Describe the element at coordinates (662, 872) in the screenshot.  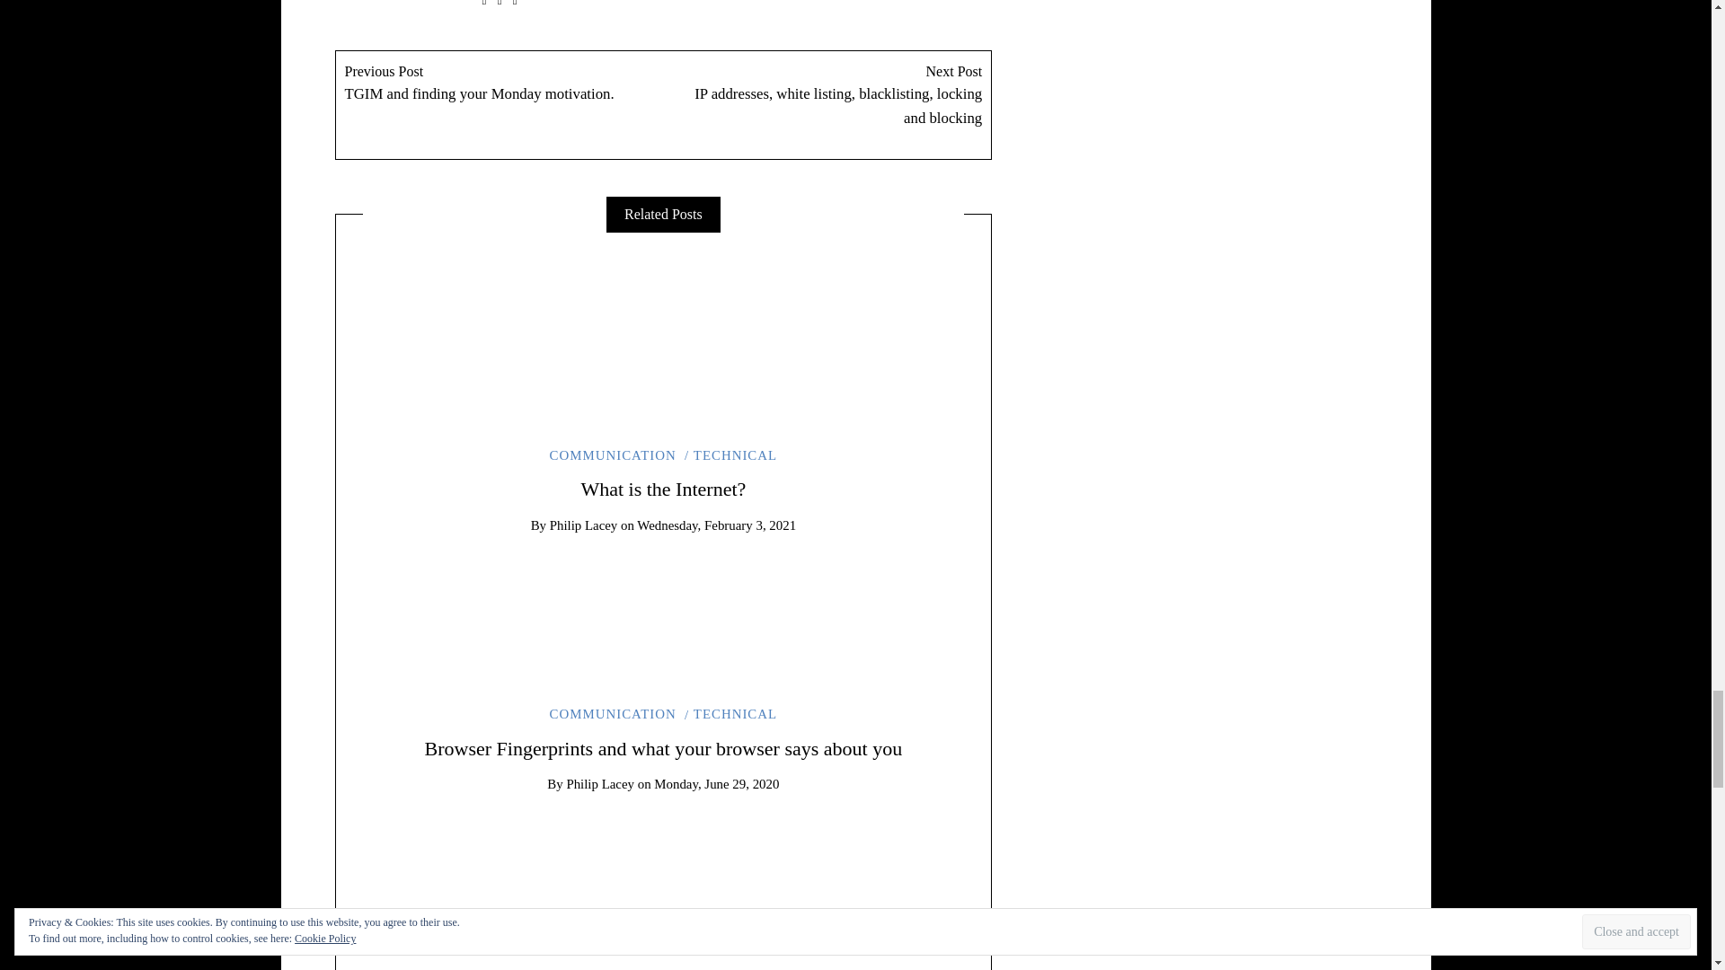
I see `Browser Fingerprints and what your browser says about you` at that location.